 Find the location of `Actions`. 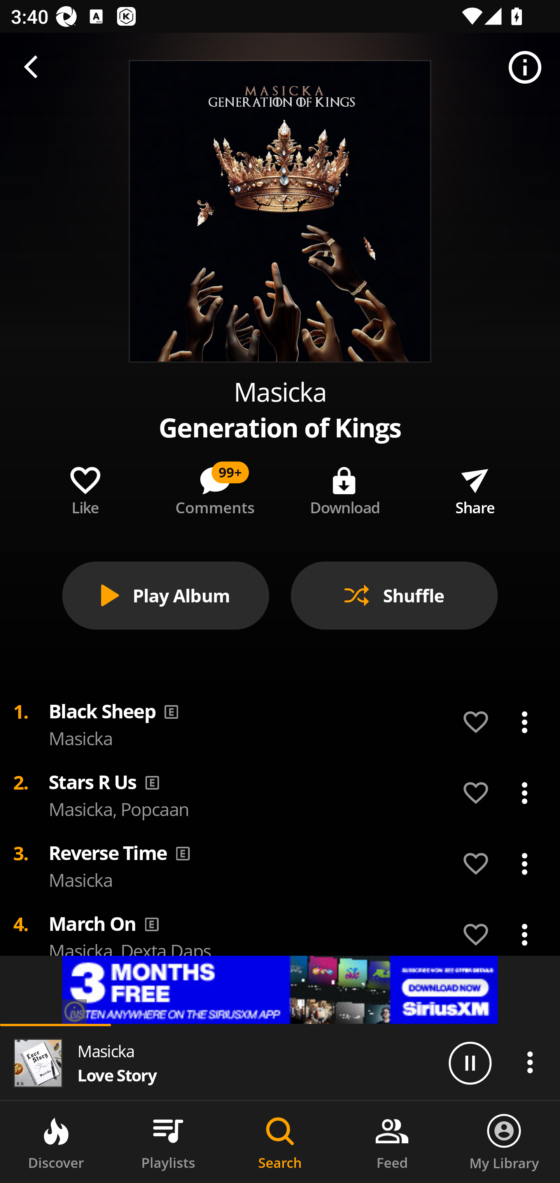

Actions is located at coordinates (524, 793).